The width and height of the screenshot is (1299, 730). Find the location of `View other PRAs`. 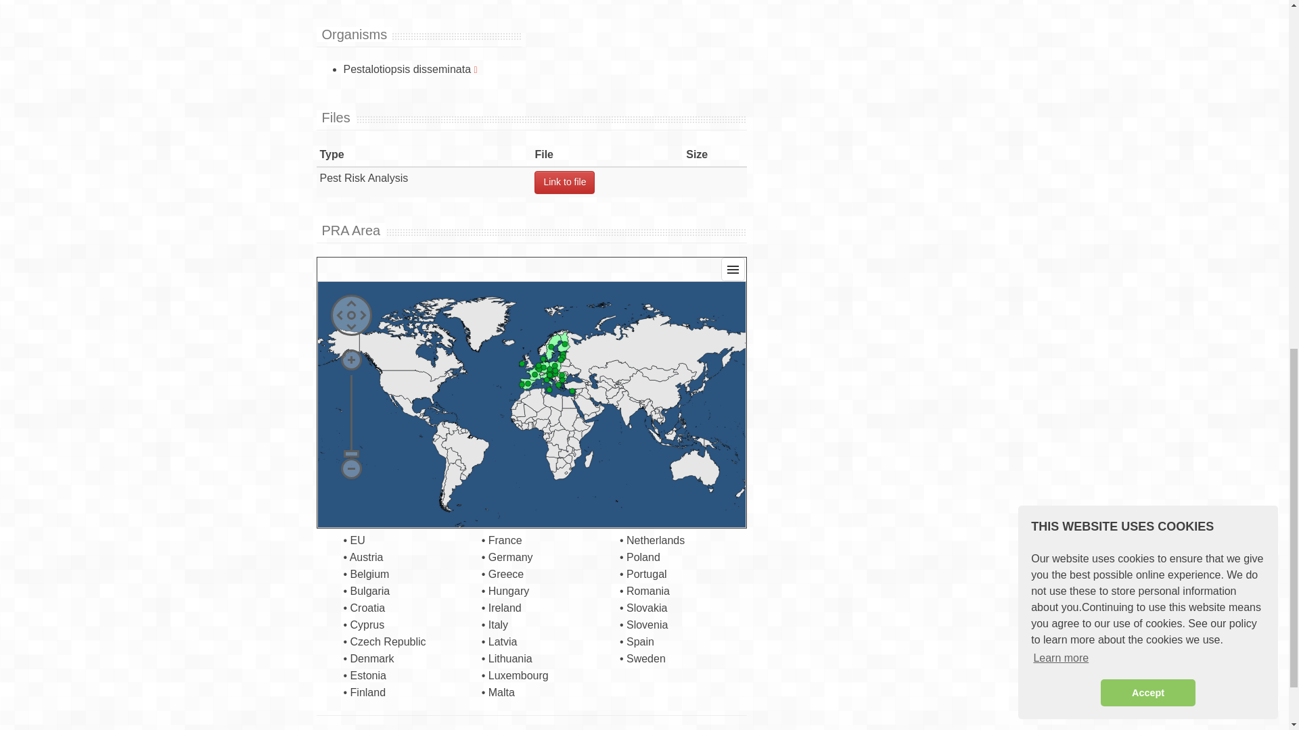

View other PRAs is located at coordinates (475, 69).